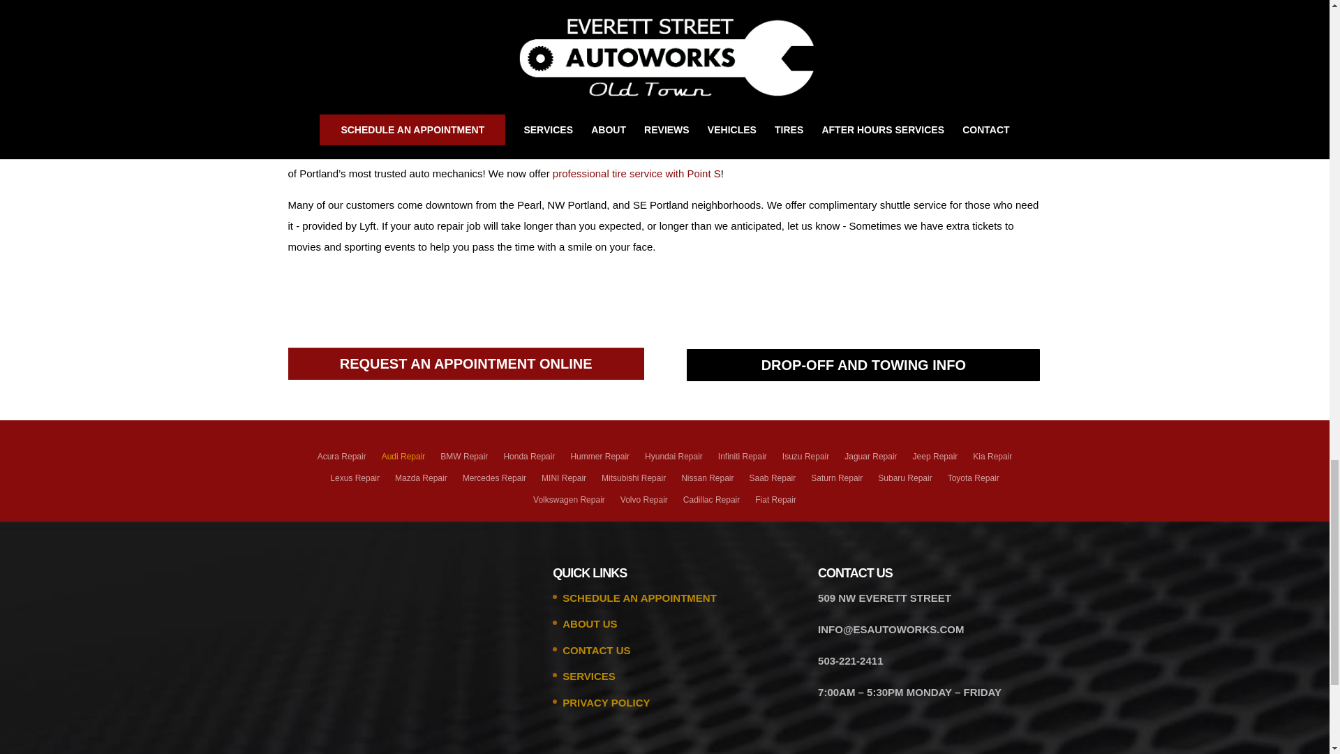  I want to click on certified mechanics, so click(745, 152).